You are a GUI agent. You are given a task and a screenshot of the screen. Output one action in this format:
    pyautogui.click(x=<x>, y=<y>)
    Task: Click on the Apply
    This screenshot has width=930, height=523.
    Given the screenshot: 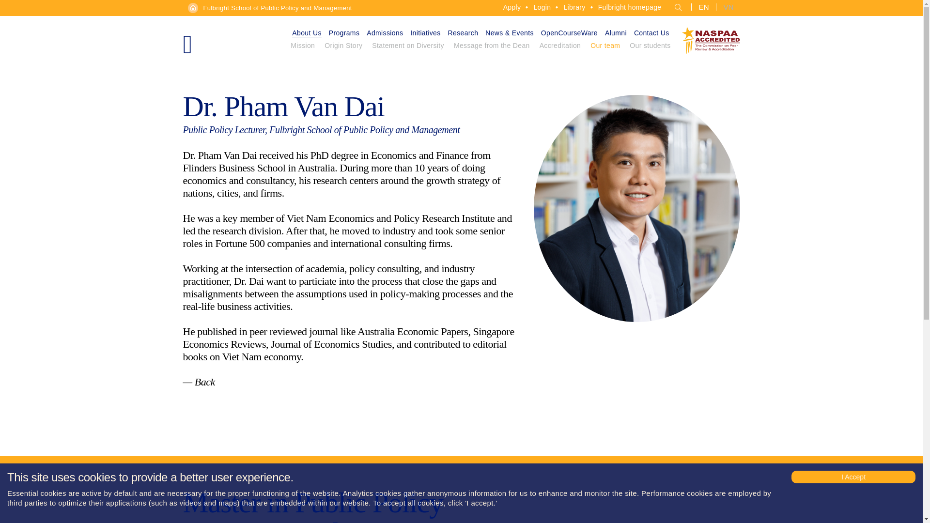 What is the action you would take?
    pyautogui.click(x=511, y=7)
    